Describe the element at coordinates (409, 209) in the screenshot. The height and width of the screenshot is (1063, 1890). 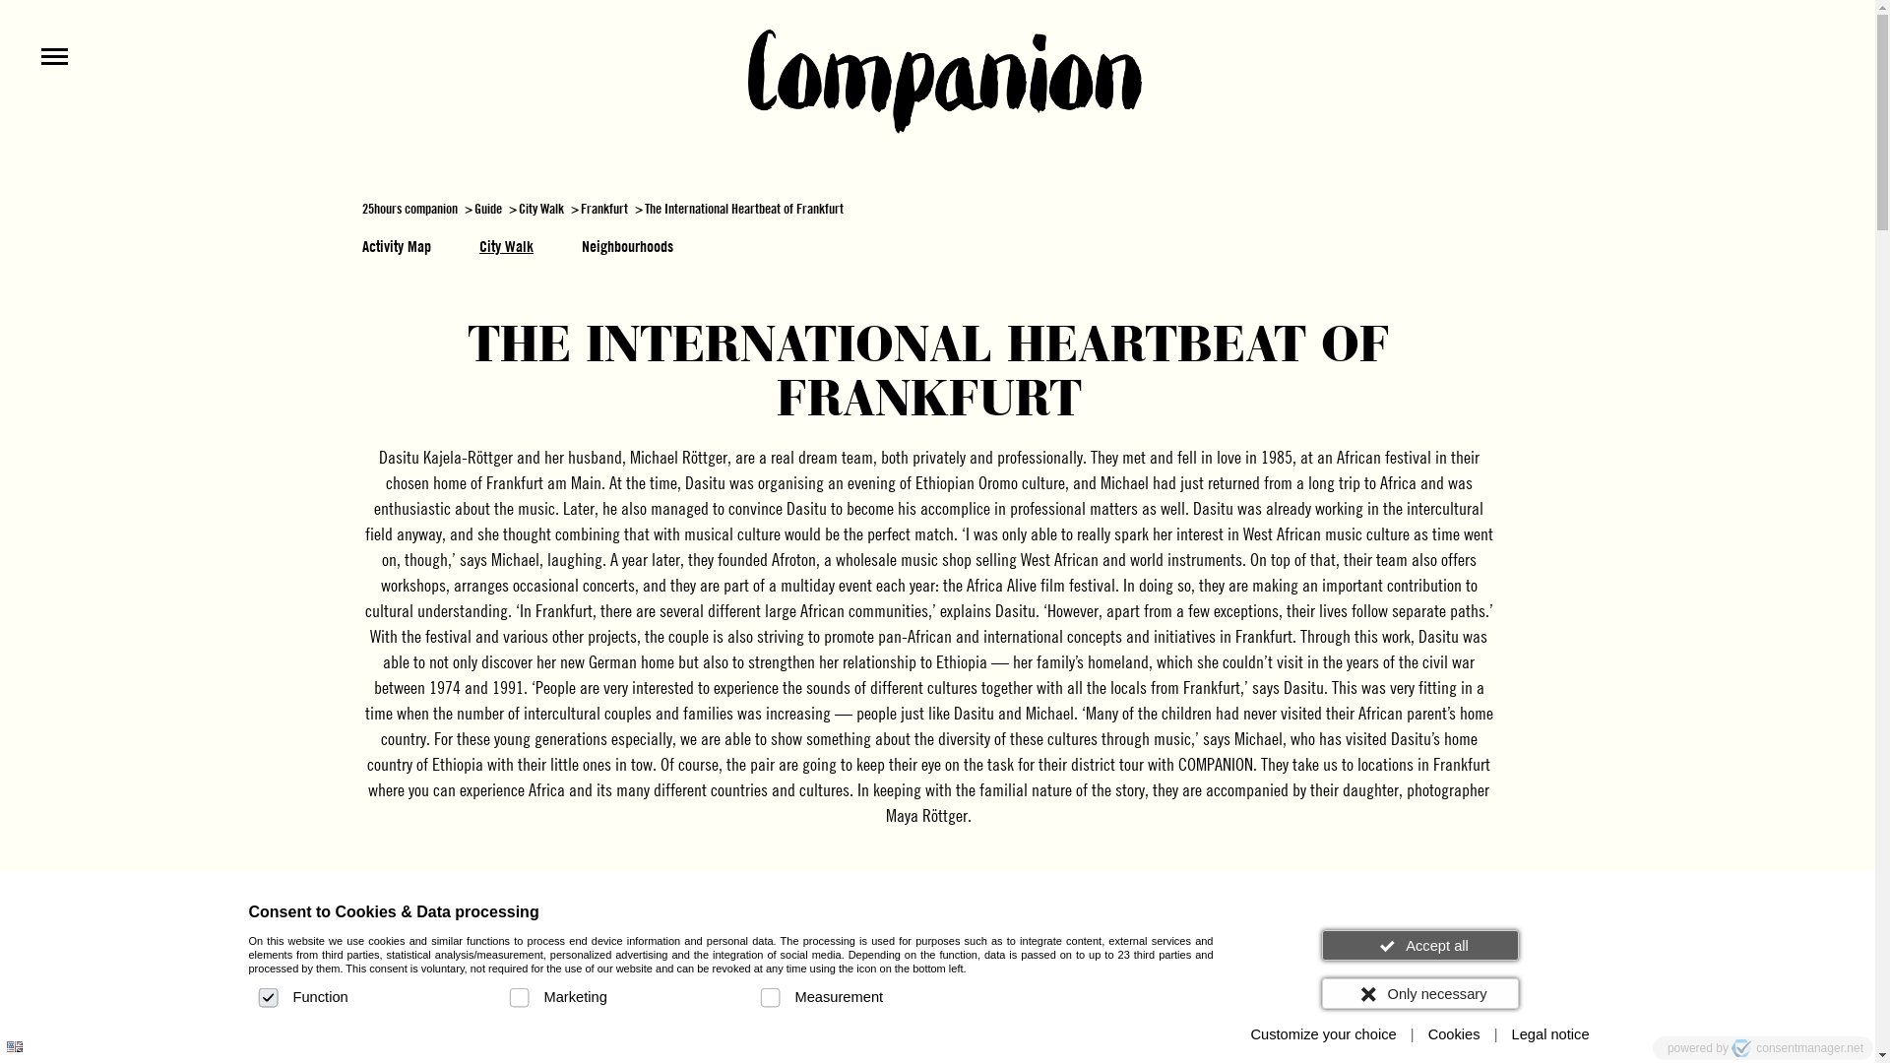
I see `25hours companion` at that location.